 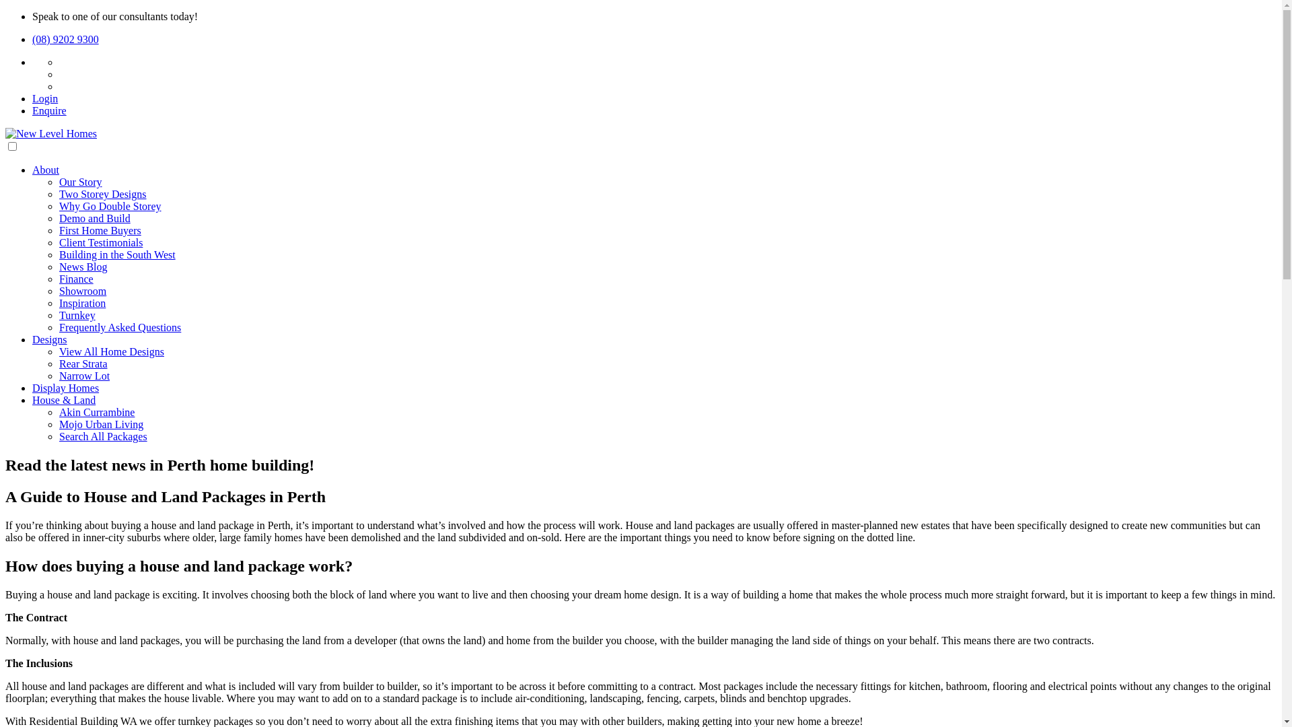 I want to click on Akin Currambine, so click(x=97, y=412).